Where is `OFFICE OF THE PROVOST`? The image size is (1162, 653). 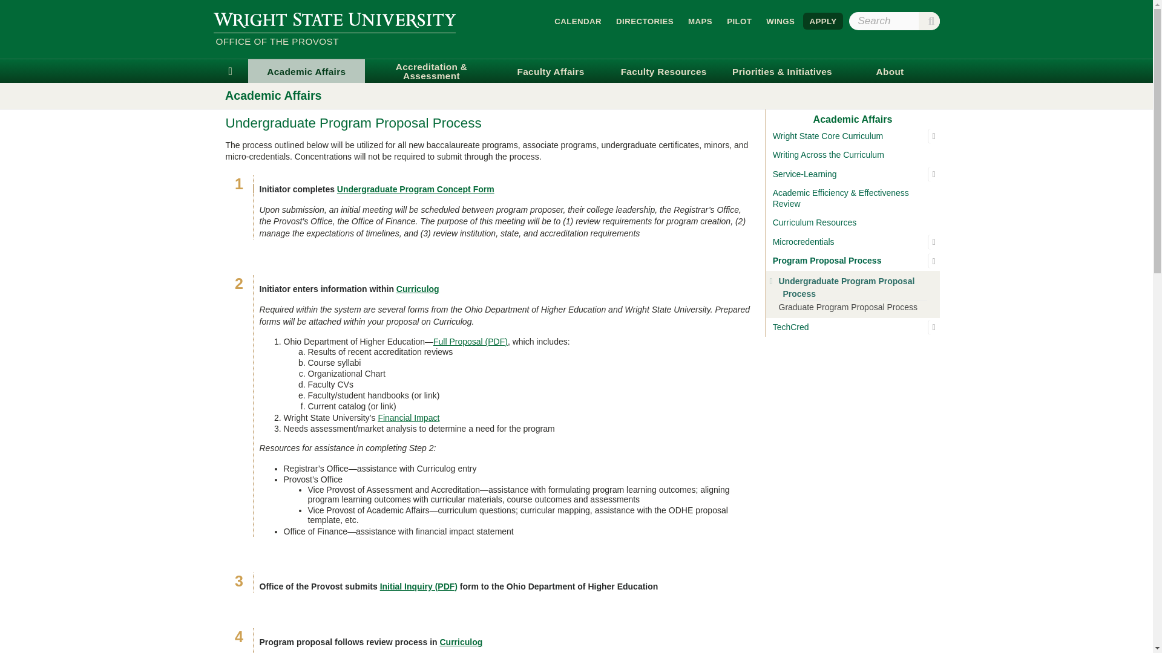
OFFICE OF THE PROVOST is located at coordinates (334, 42).